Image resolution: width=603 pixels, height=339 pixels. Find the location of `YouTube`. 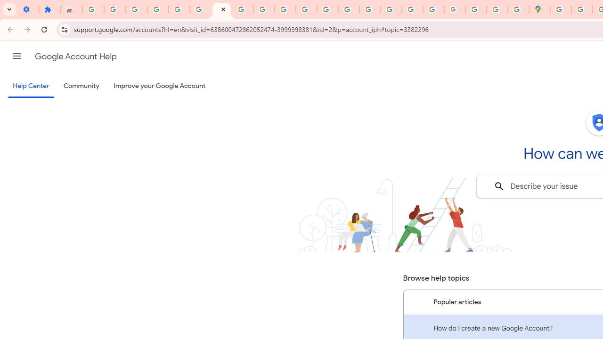

YouTube is located at coordinates (285, 9).